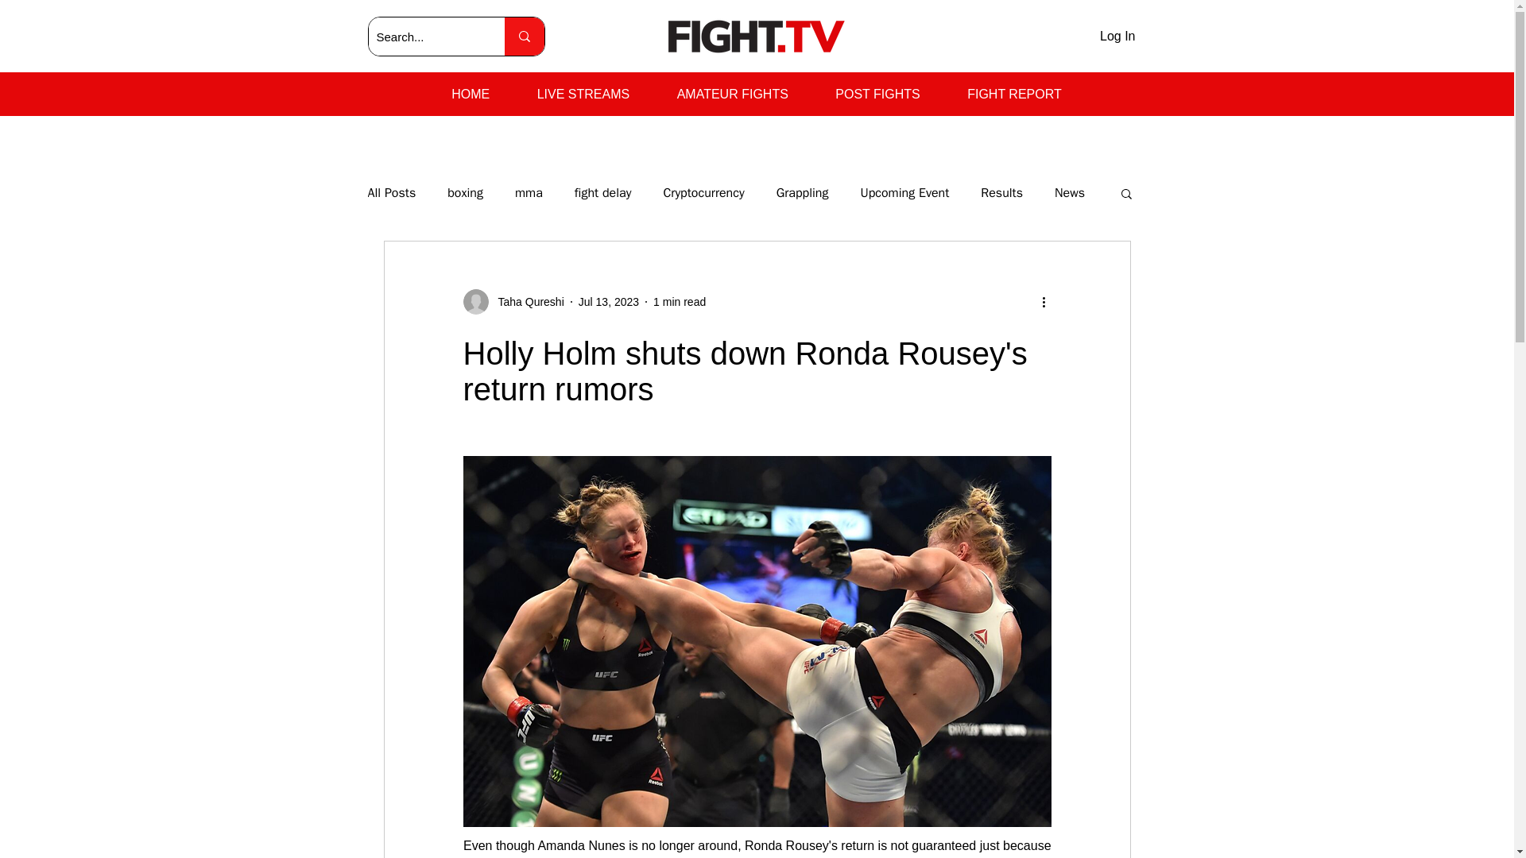  Describe the element at coordinates (904, 192) in the screenshot. I see `Upcoming Event` at that location.